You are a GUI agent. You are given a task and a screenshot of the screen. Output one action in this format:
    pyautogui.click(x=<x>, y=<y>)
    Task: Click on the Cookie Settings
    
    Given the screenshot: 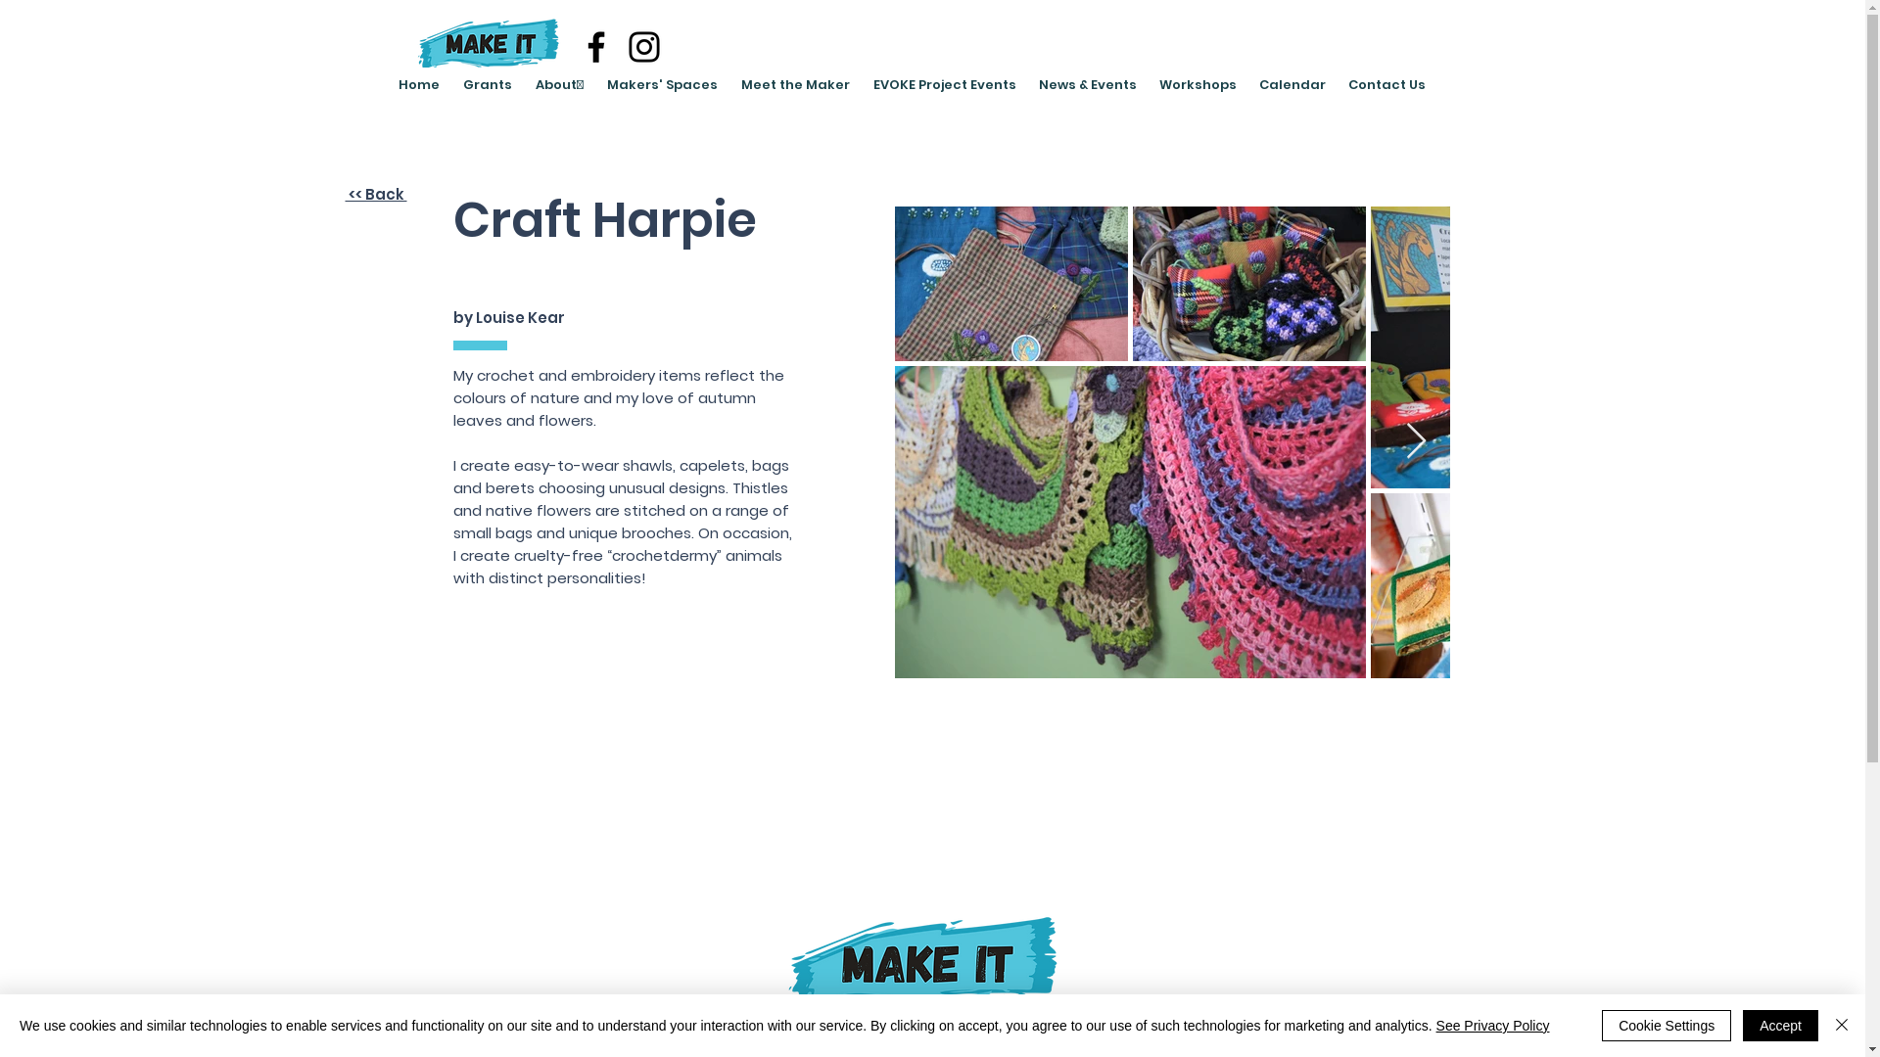 What is the action you would take?
    pyautogui.click(x=1667, y=1026)
    